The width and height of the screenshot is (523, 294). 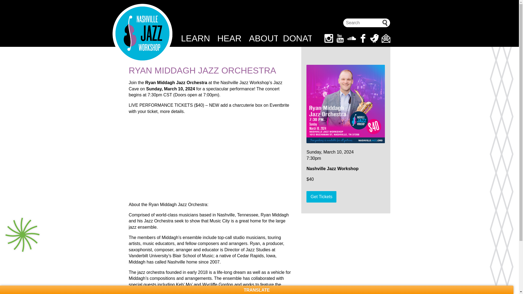 What do you see at coordinates (340, 38) in the screenshot?
I see `Youtube` at bounding box center [340, 38].